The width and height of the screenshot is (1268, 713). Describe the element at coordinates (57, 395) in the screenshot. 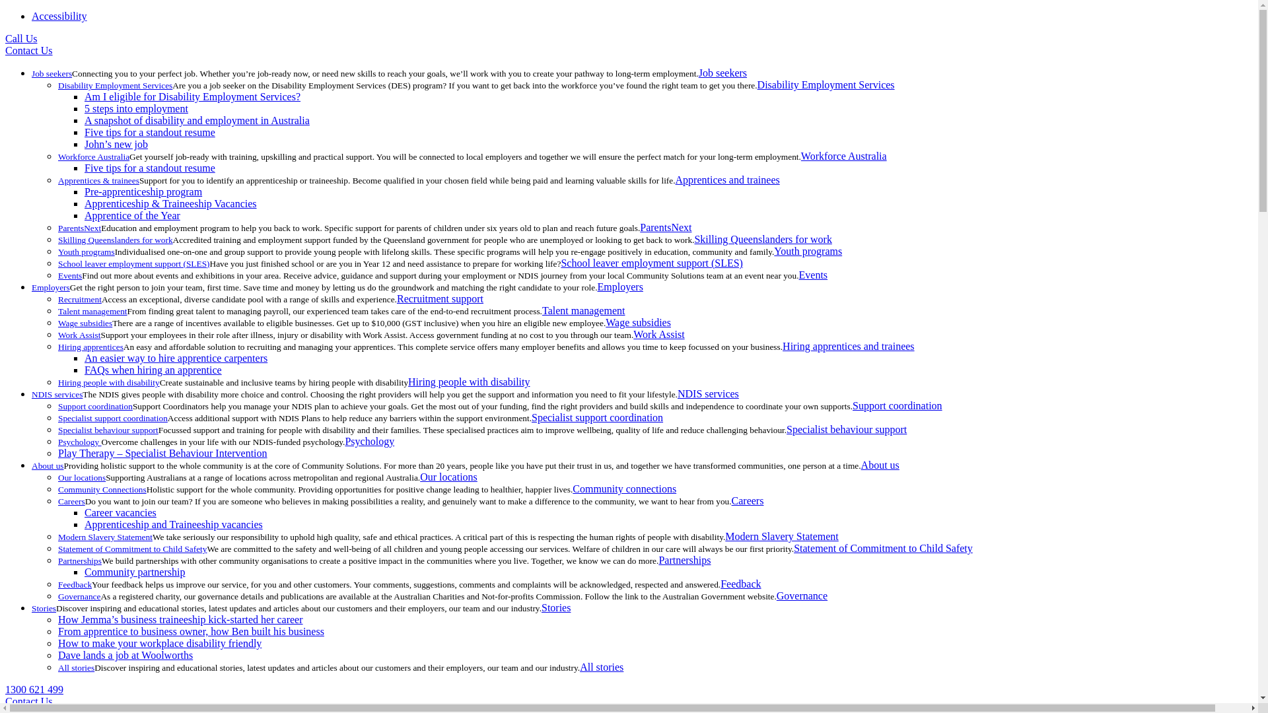

I see `NDIS services` at that location.